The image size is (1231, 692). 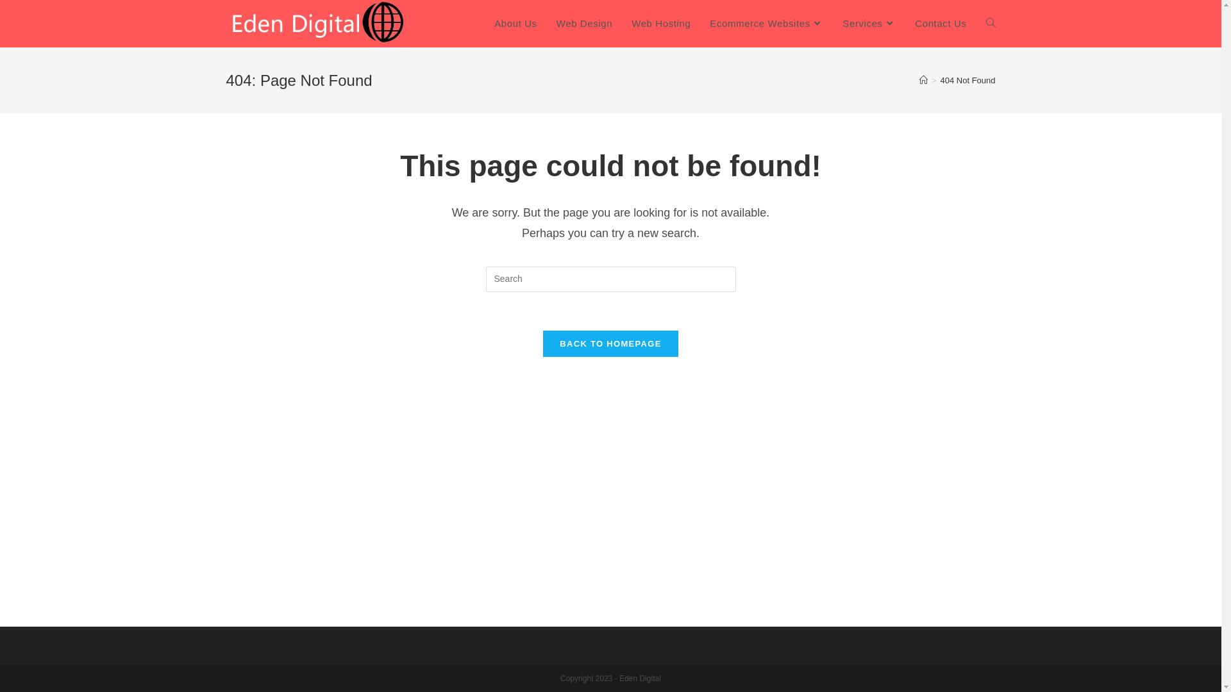 What do you see at coordinates (515, 24) in the screenshot?
I see `About Us` at bounding box center [515, 24].